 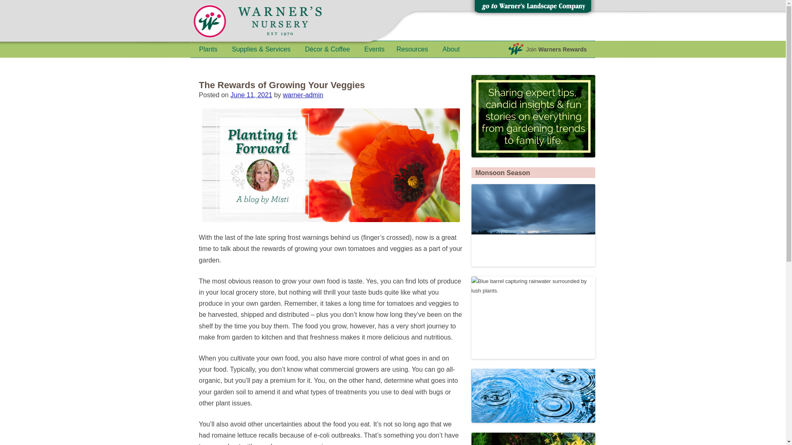 I want to click on Contact, so click(x=576, y=28).